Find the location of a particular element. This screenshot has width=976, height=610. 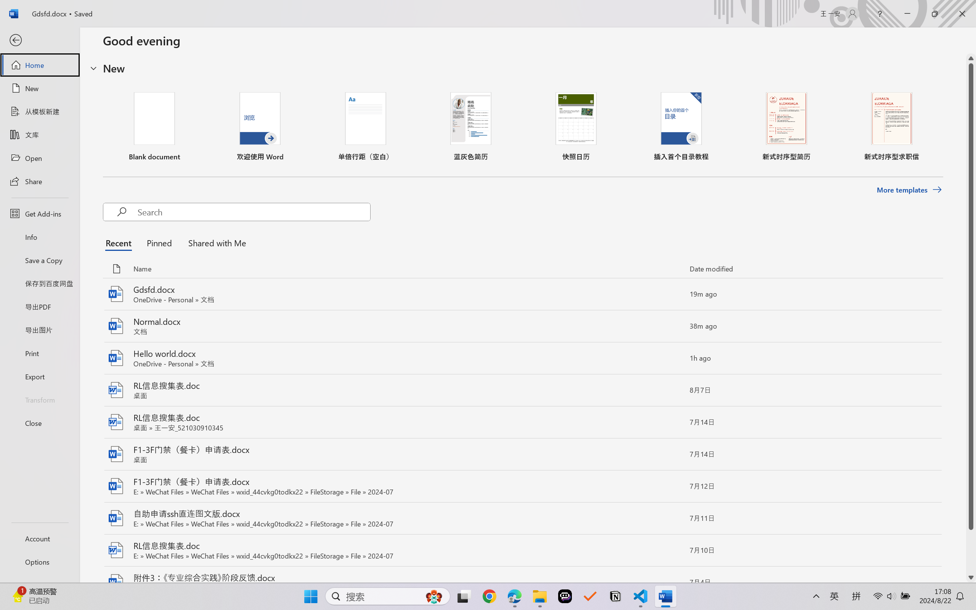

New is located at coordinates (40, 88).